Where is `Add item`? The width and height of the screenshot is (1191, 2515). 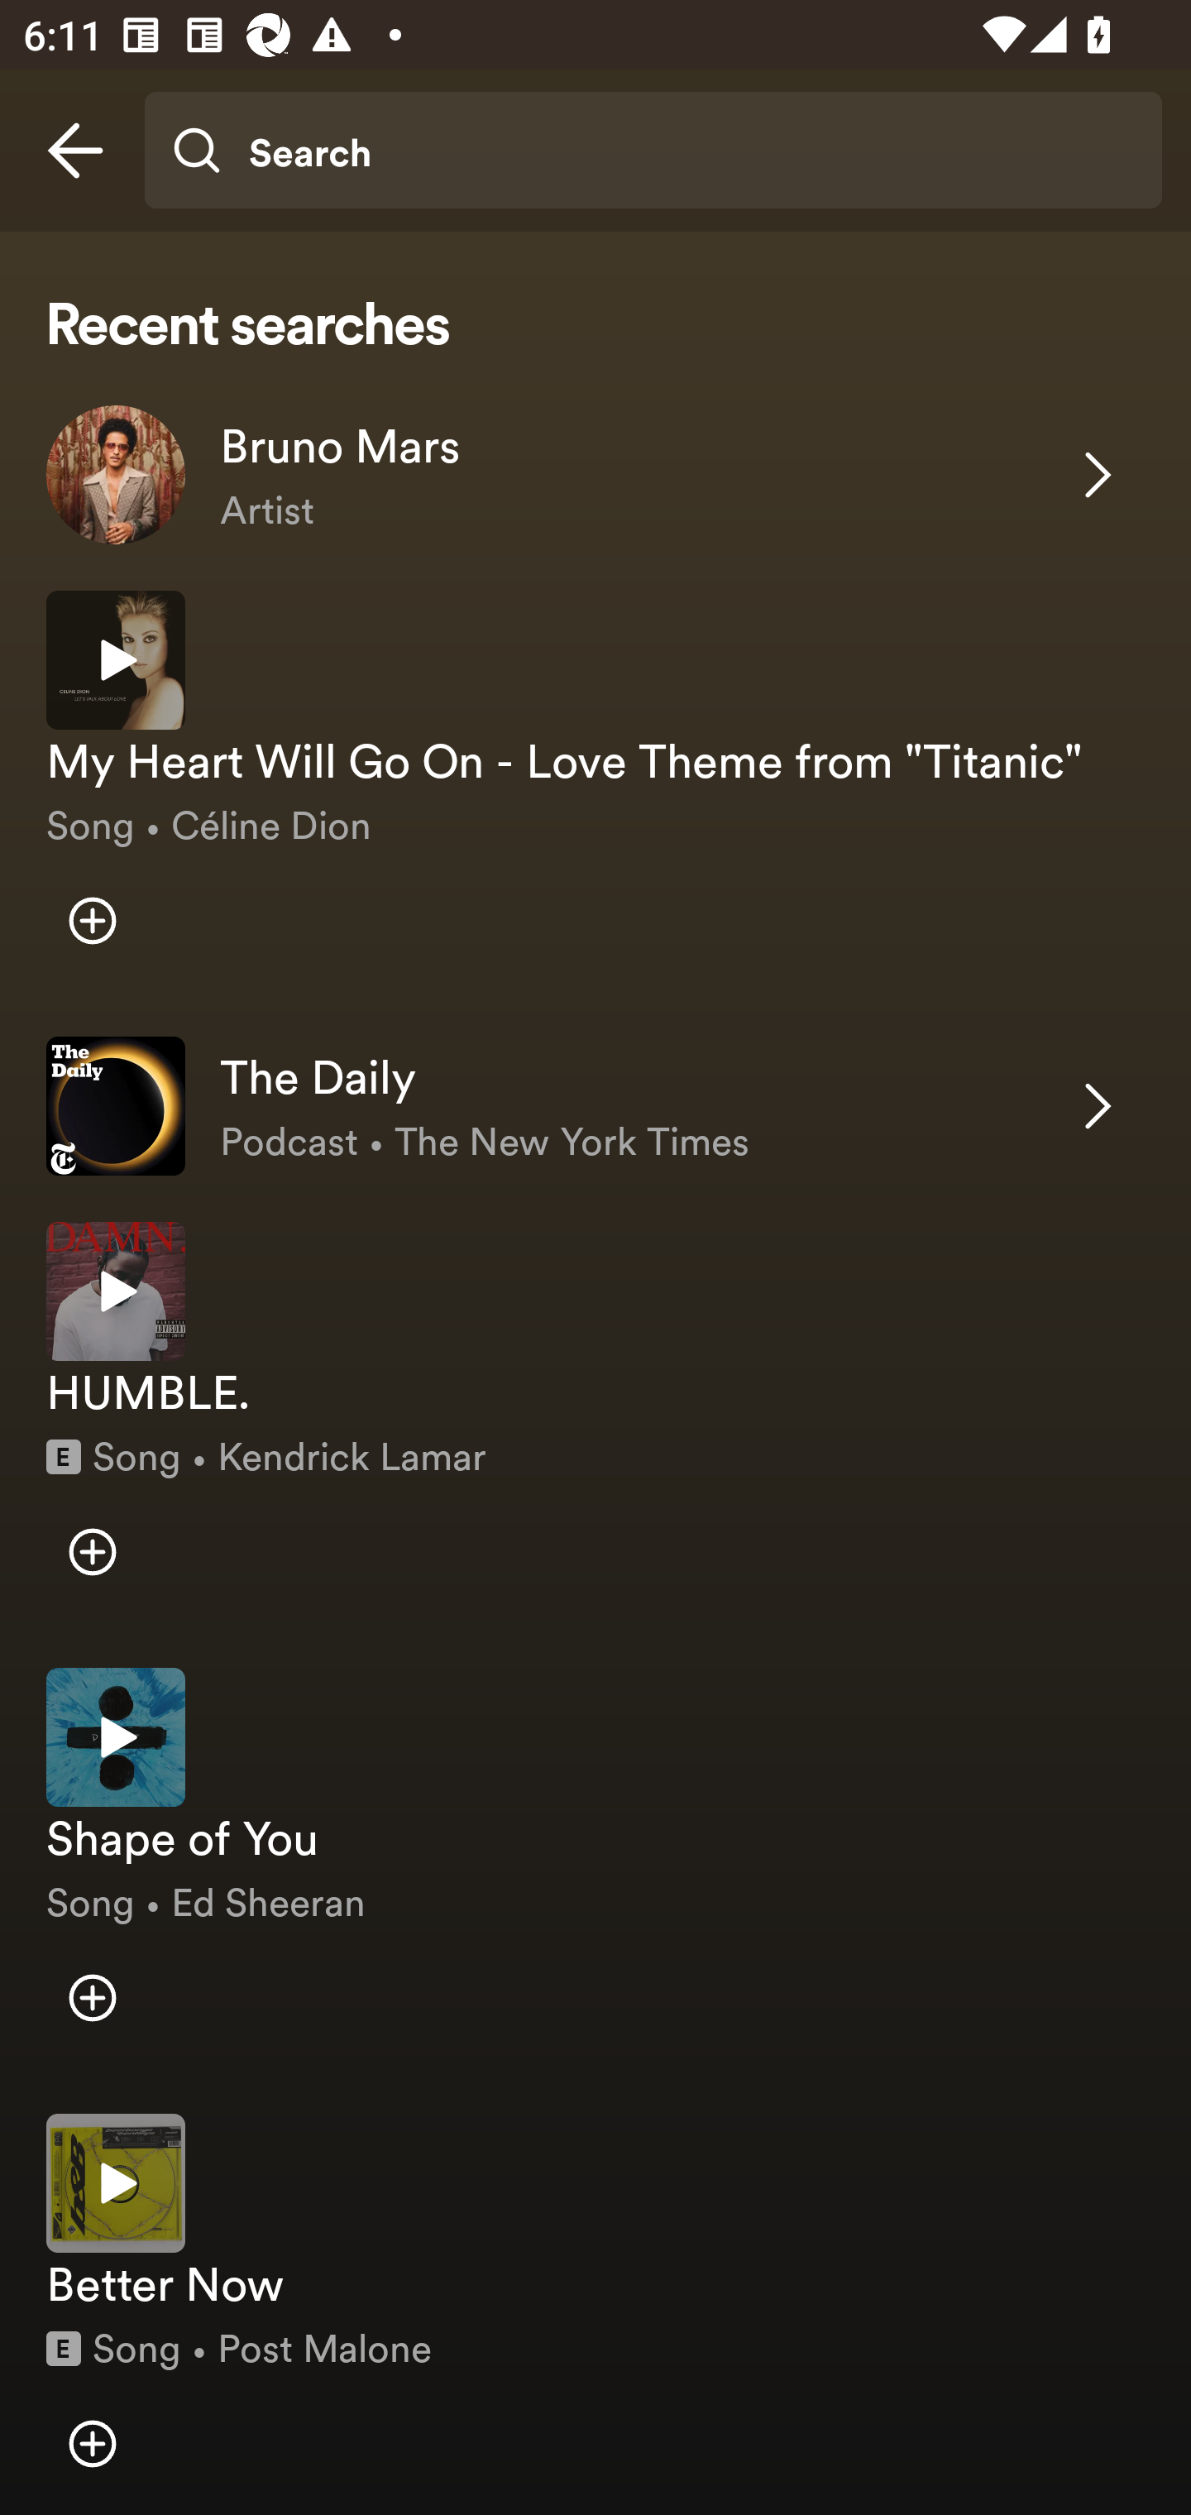
Add item is located at coordinates (92, 1997).